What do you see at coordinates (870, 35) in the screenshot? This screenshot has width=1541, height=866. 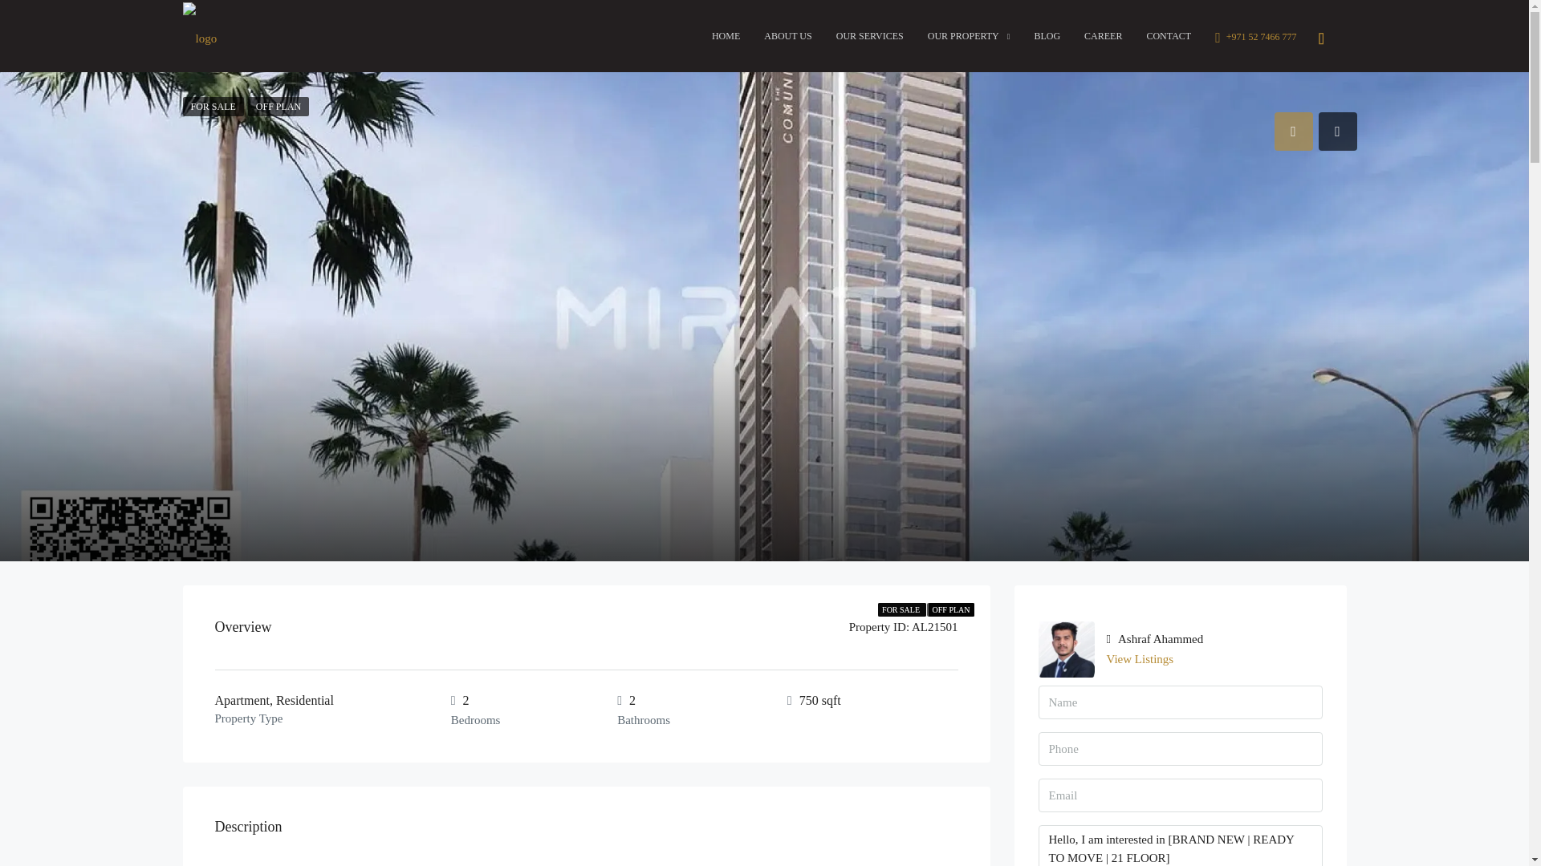 I see `OUR SERVICES` at bounding box center [870, 35].